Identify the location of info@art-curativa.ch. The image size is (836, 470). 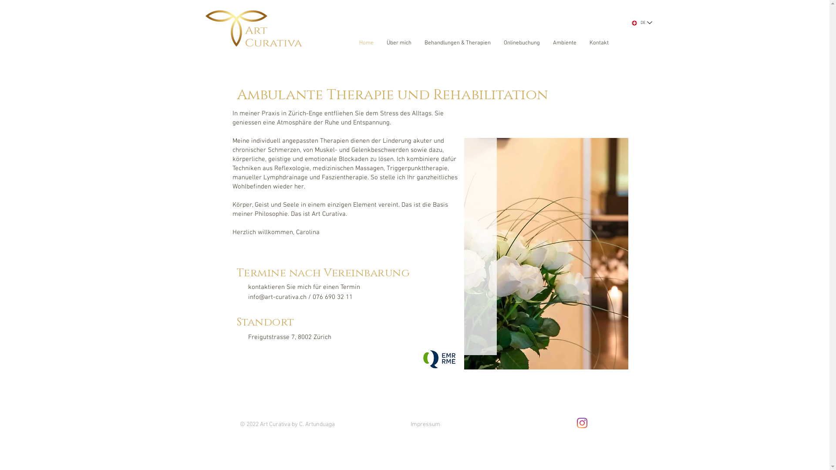
(277, 297).